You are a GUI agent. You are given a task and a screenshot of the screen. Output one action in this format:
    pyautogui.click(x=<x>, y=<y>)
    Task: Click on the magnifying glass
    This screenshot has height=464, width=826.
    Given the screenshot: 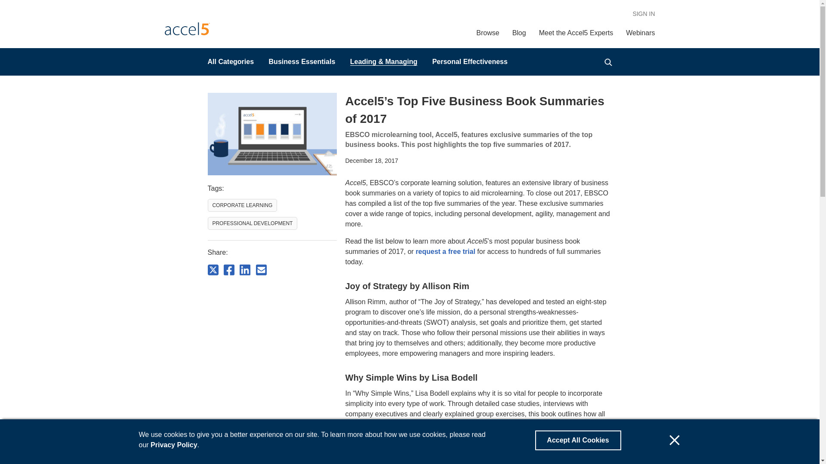 What is the action you would take?
    pyautogui.click(x=607, y=62)
    